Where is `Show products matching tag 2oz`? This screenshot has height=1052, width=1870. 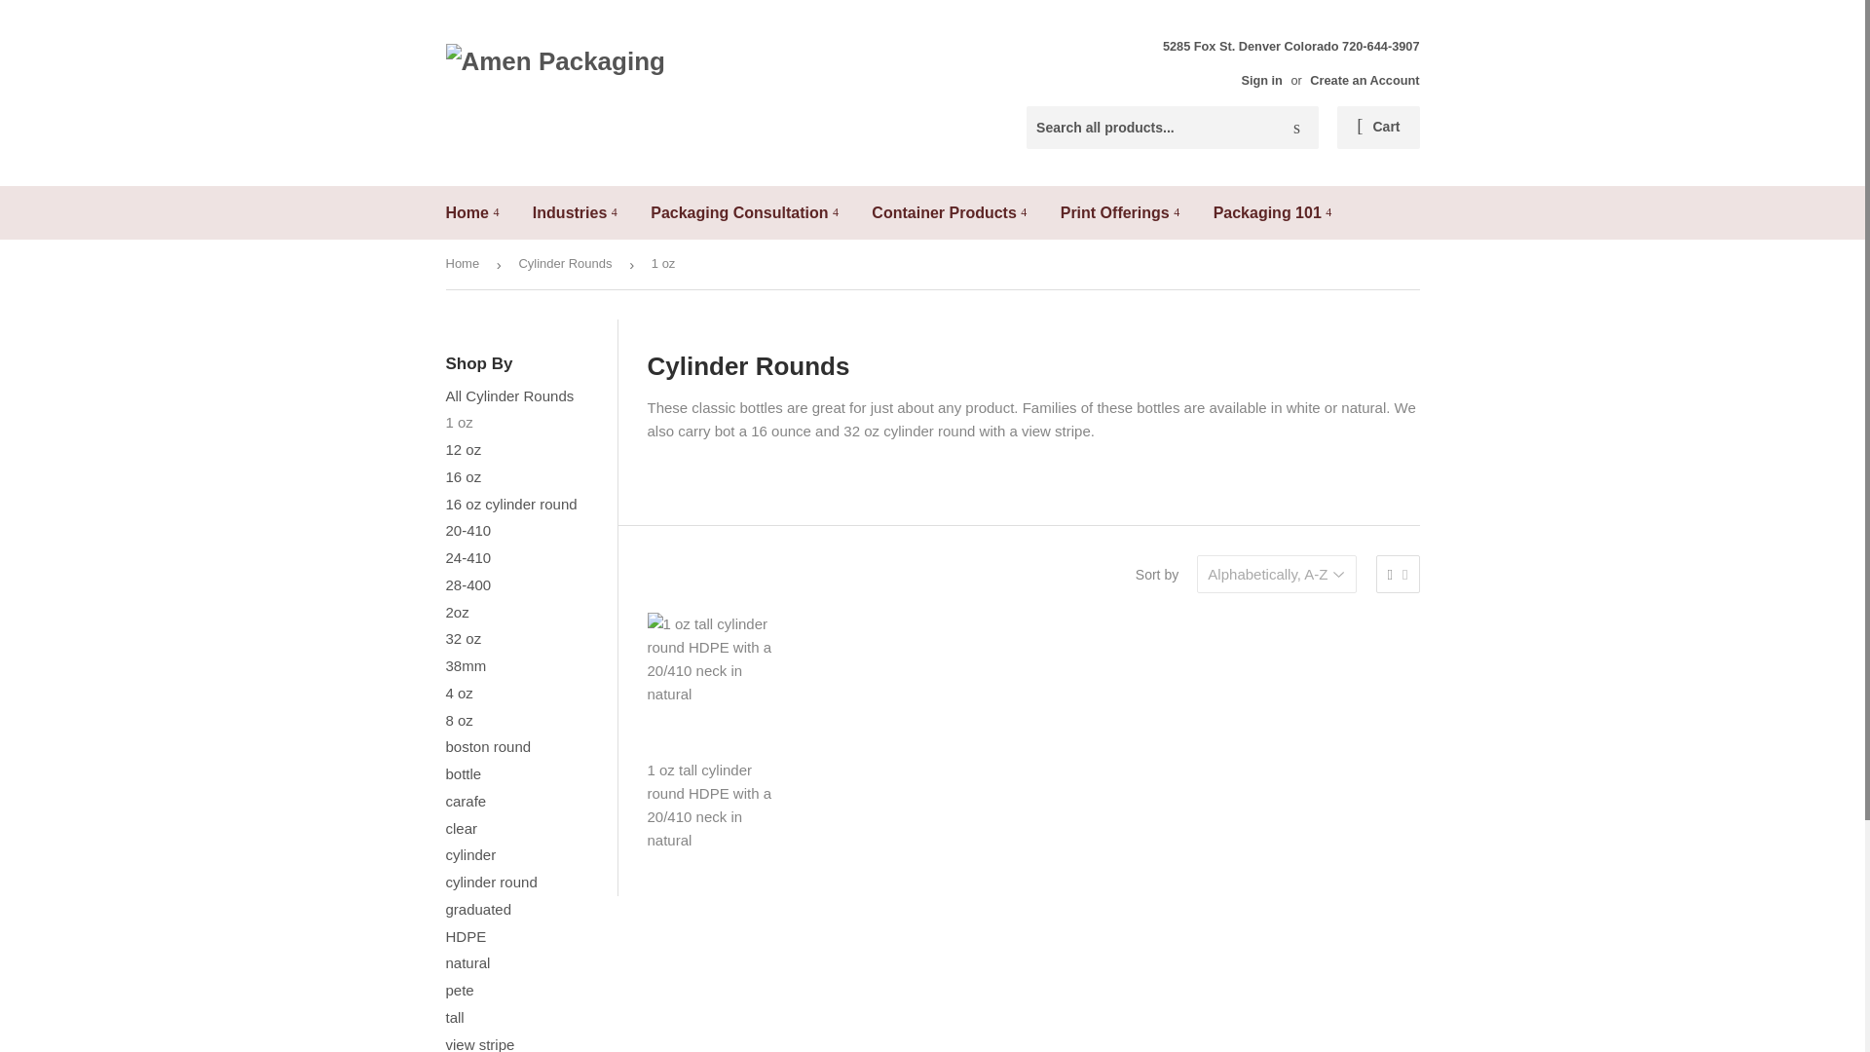
Show products matching tag 2oz is located at coordinates (458, 612).